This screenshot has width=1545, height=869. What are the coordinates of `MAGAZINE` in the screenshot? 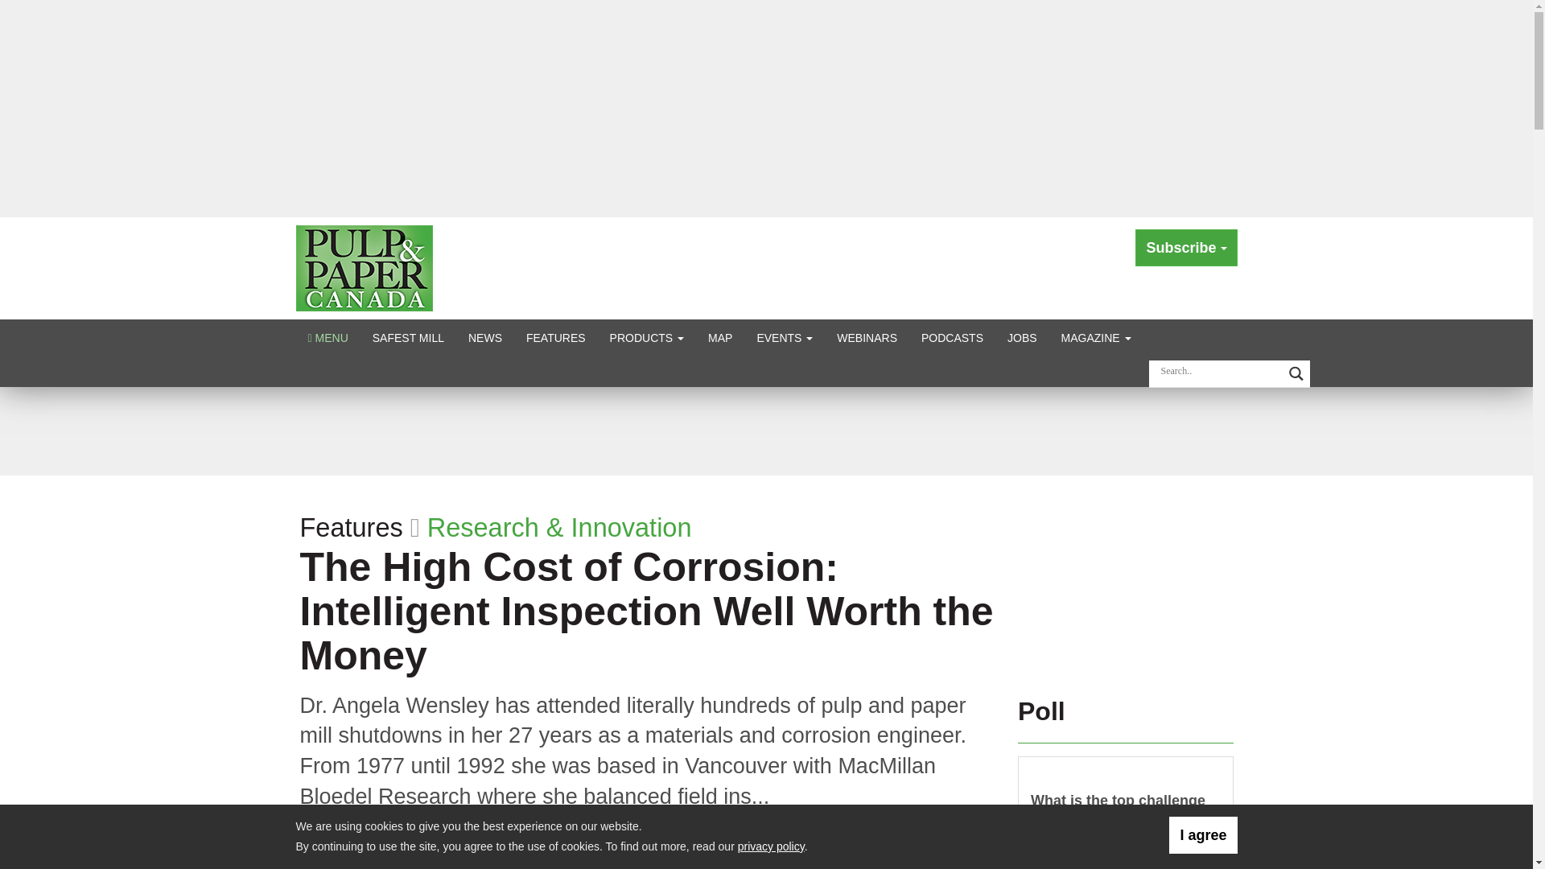 It's located at (1096, 337).